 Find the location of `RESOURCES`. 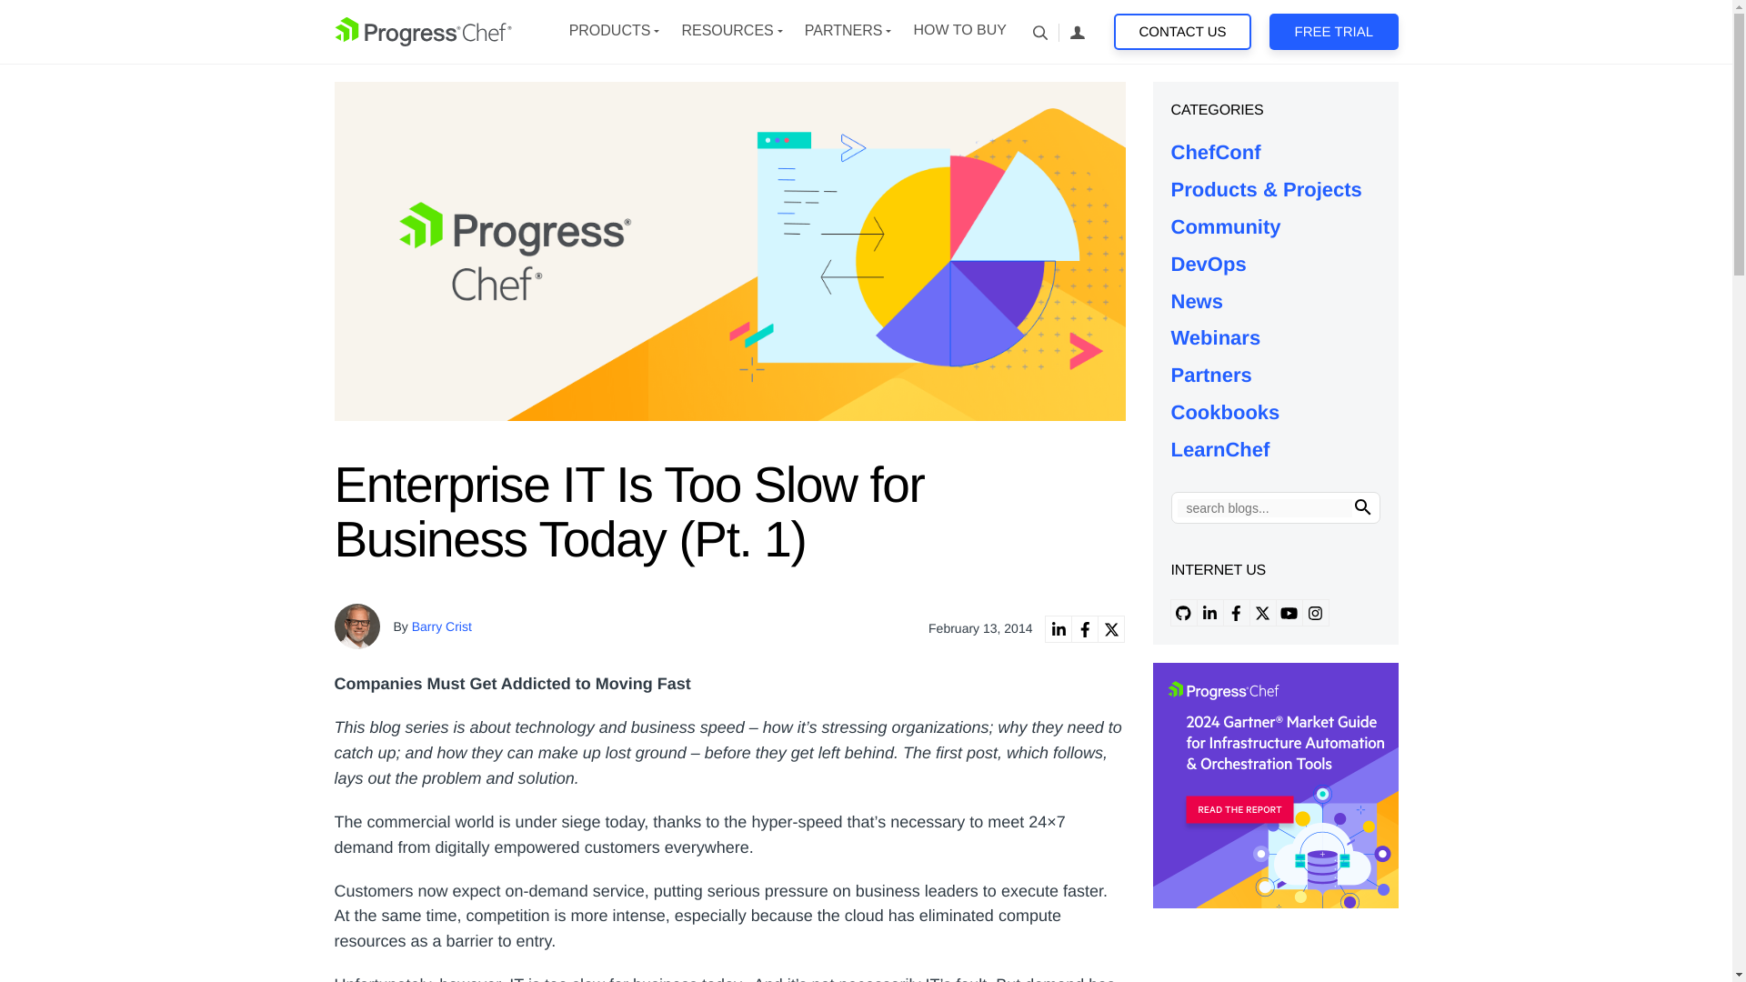

RESOURCES is located at coordinates (727, 31).